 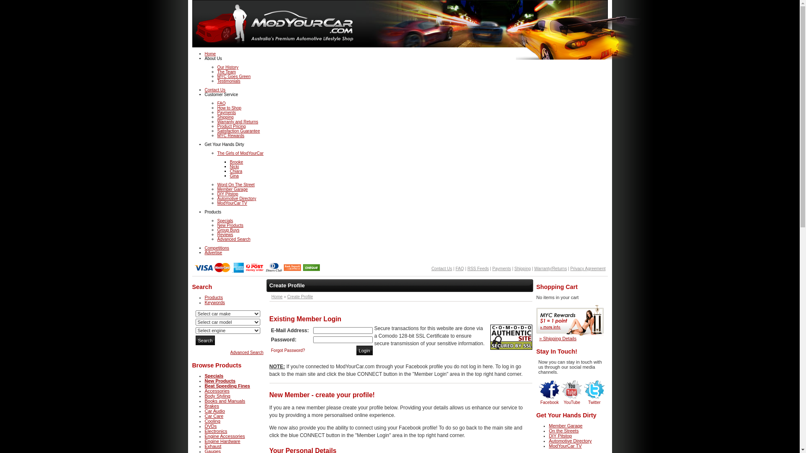 What do you see at coordinates (217, 396) in the screenshot?
I see `Body Styling` at bounding box center [217, 396].